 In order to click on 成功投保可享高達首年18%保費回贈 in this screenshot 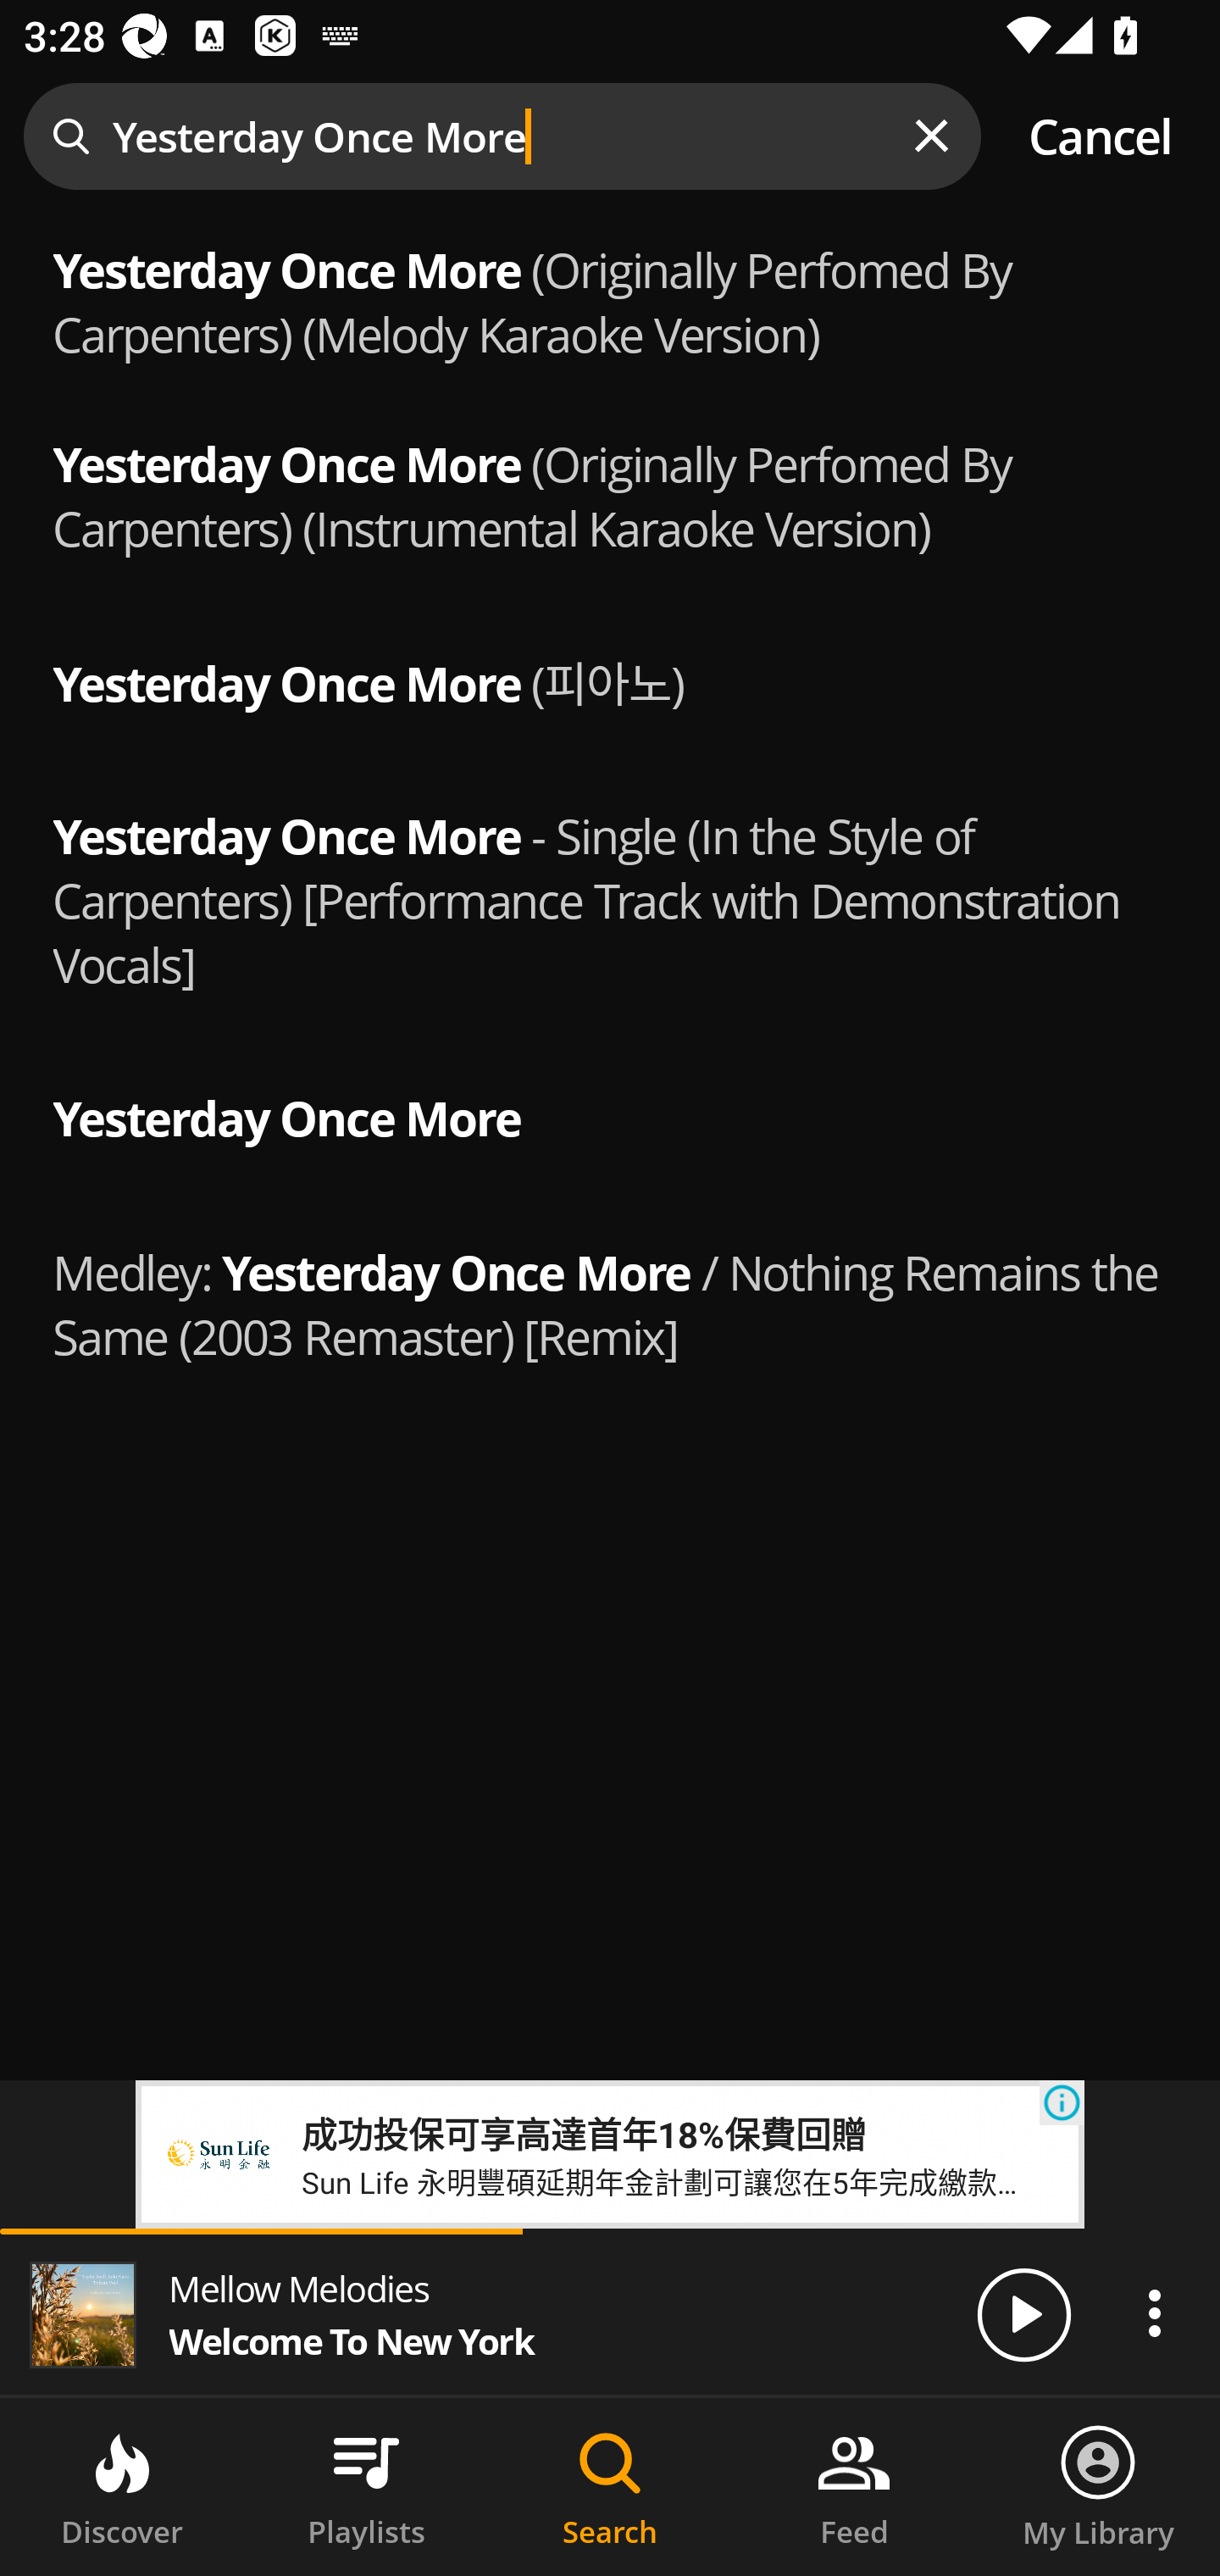, I will do `click(583, 2132)`.